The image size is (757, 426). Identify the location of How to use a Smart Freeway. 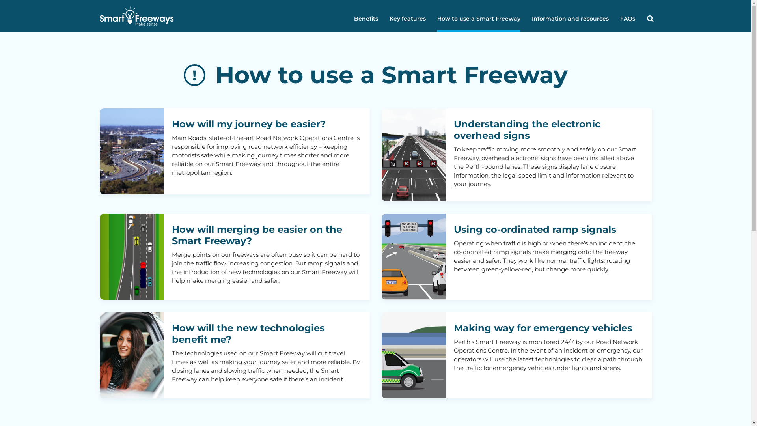
(479, 16).